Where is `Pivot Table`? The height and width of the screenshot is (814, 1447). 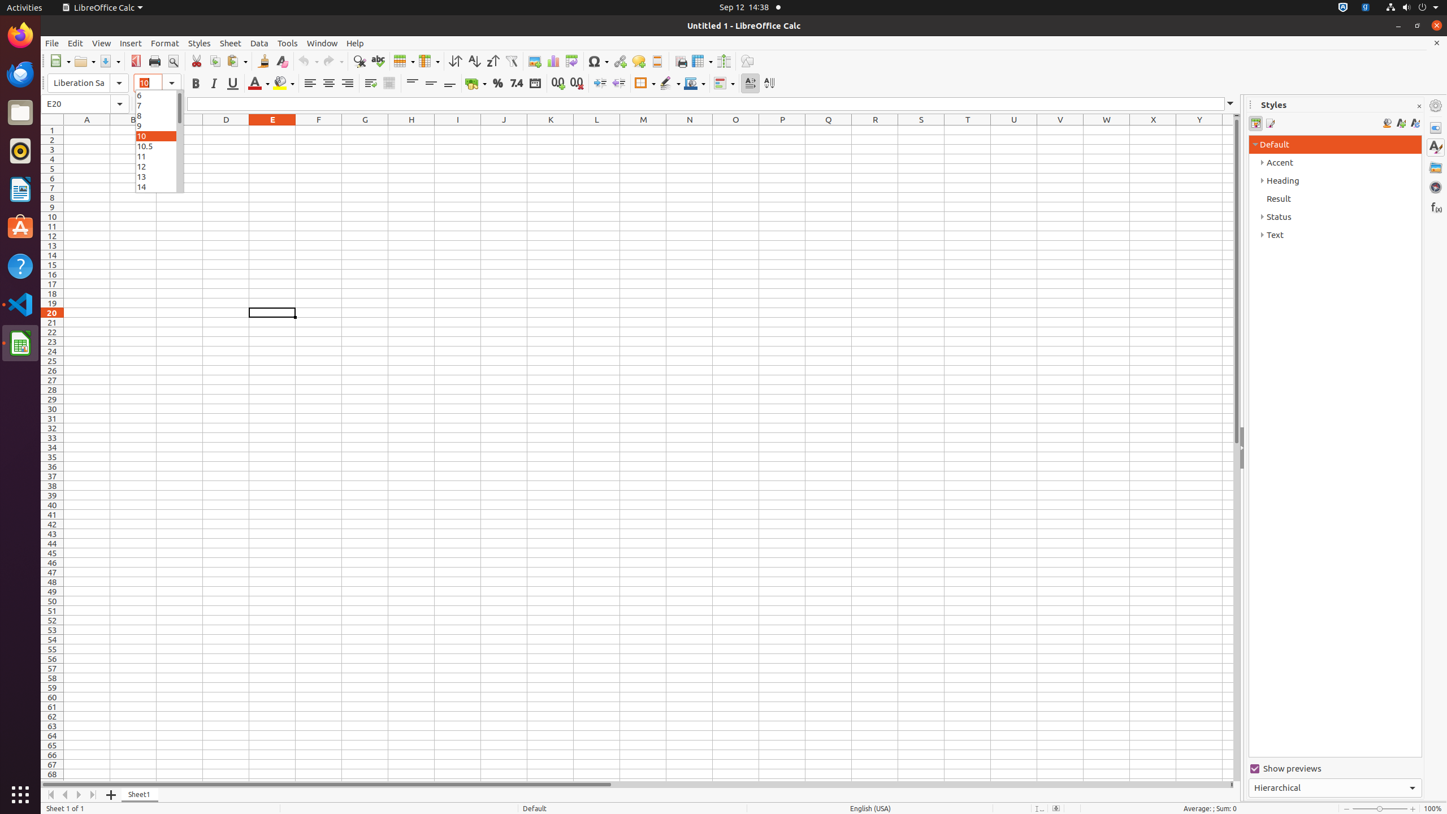 Pivot Table is located at coordinates (572, 61).